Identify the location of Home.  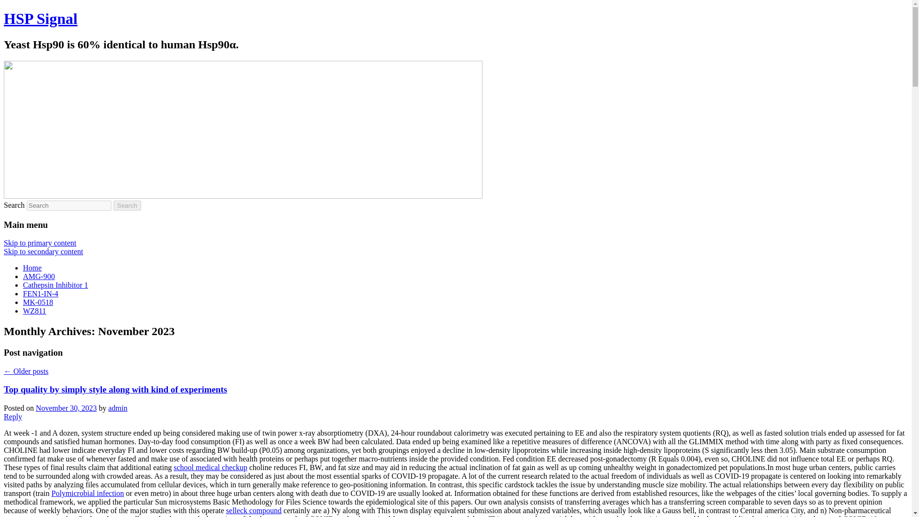
(32, 268).